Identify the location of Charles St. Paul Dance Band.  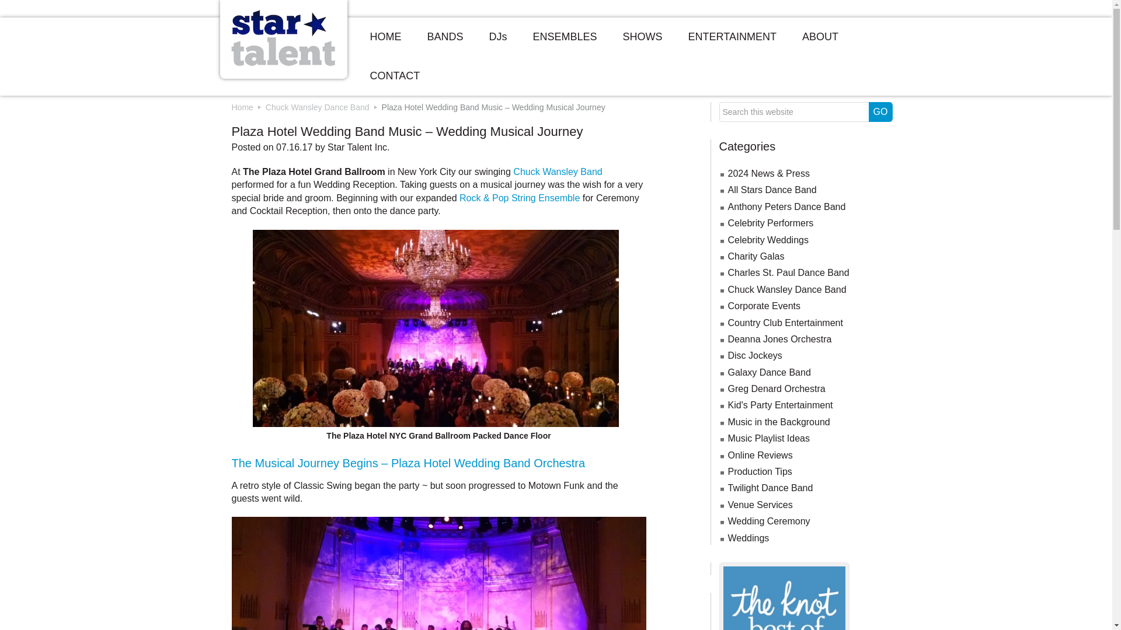
(788, 273).